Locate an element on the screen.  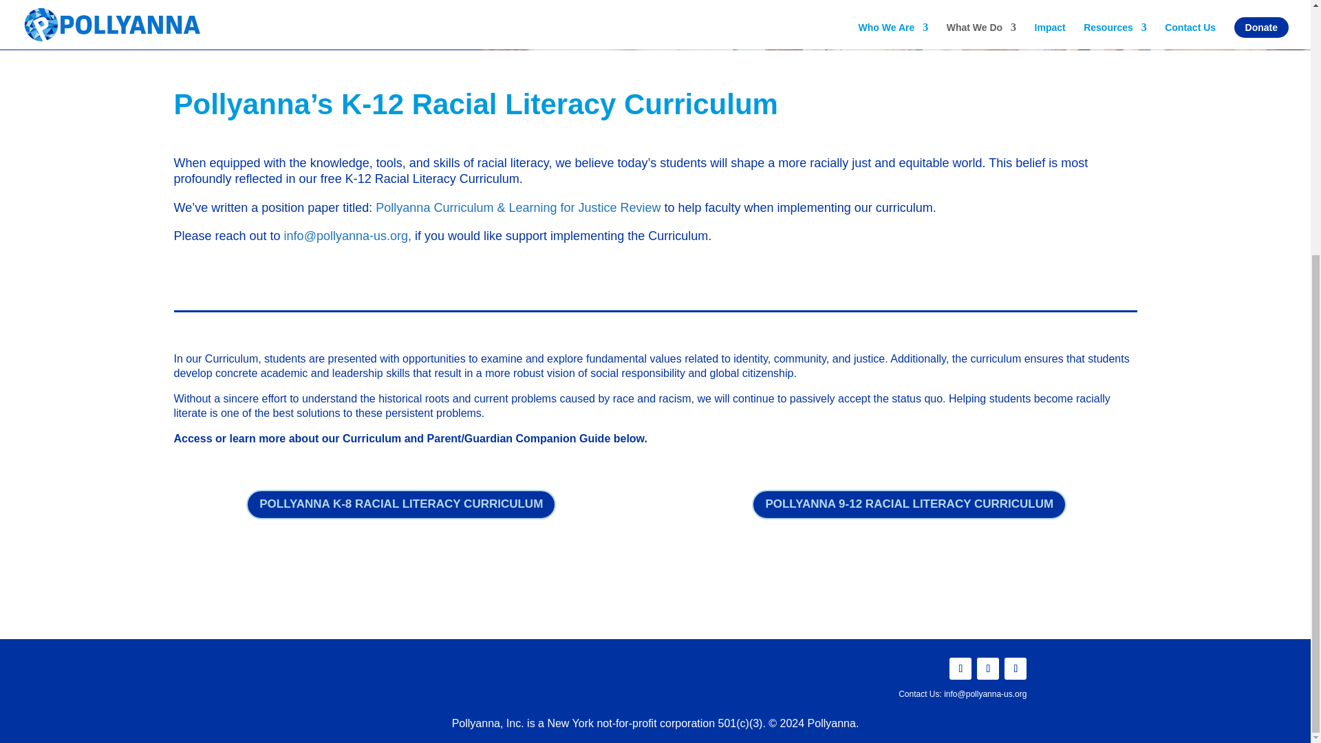
Follow on Instagram is located at coordinates (988, 669).